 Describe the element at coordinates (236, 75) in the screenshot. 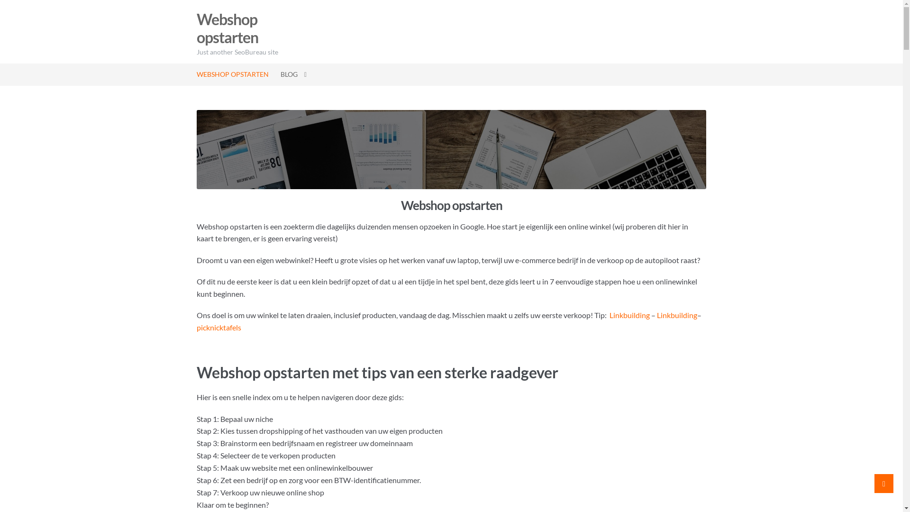

I see `WEBSHOP OPSTARTEN` at that location.